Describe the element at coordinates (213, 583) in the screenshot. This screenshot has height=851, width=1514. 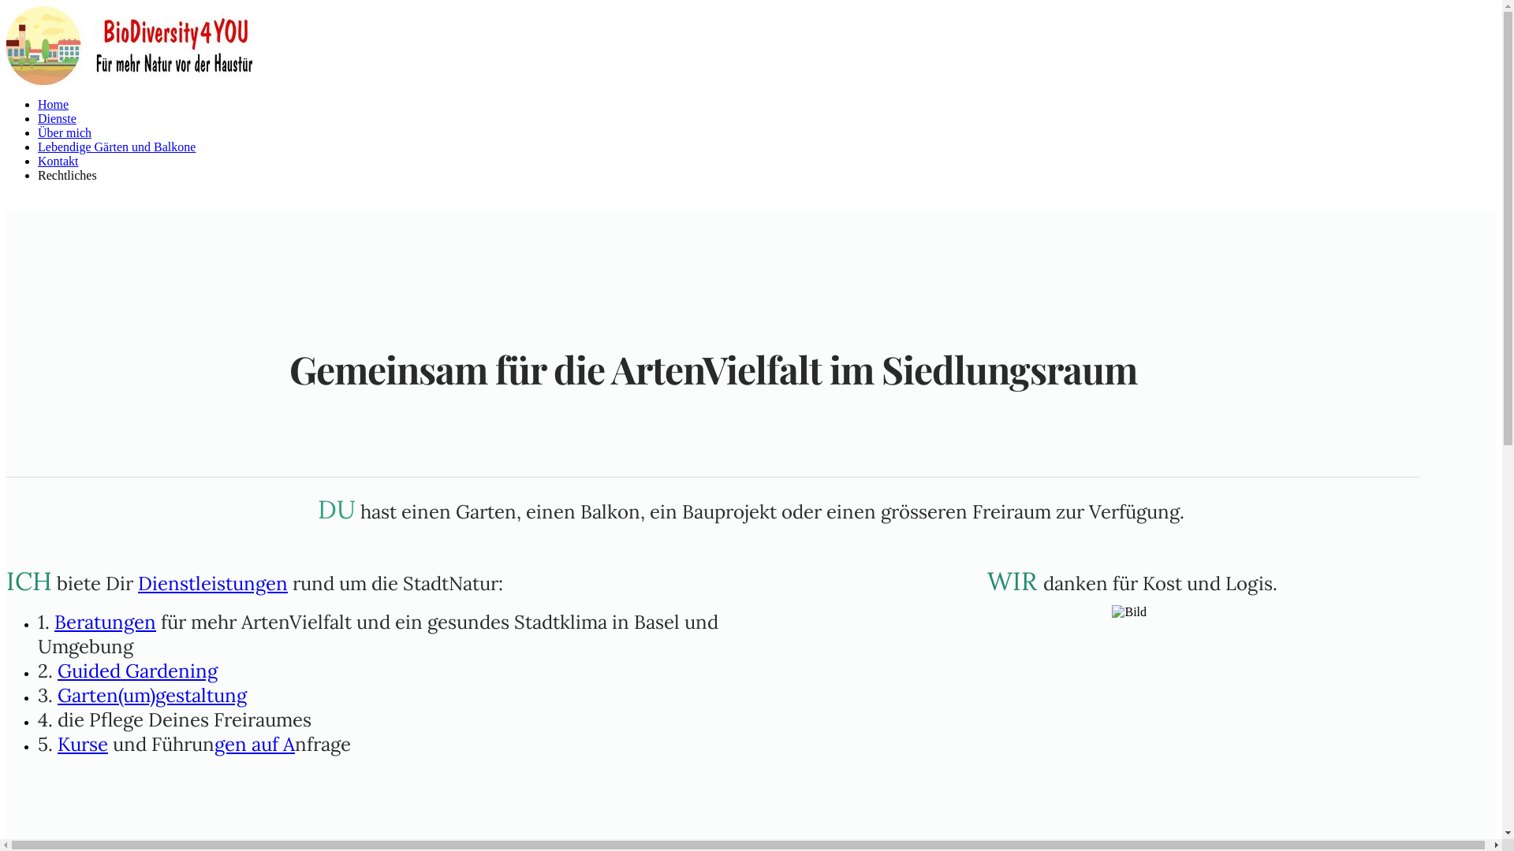
I see `Dienstleistungen` at that location.